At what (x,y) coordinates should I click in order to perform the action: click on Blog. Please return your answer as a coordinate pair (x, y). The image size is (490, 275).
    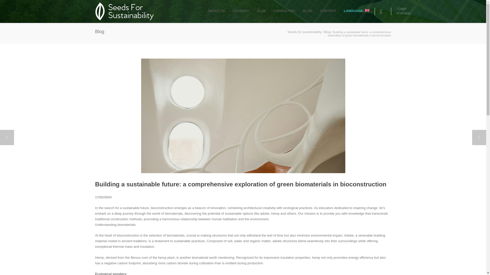
    Looking at the image, I should click on (327, 32).